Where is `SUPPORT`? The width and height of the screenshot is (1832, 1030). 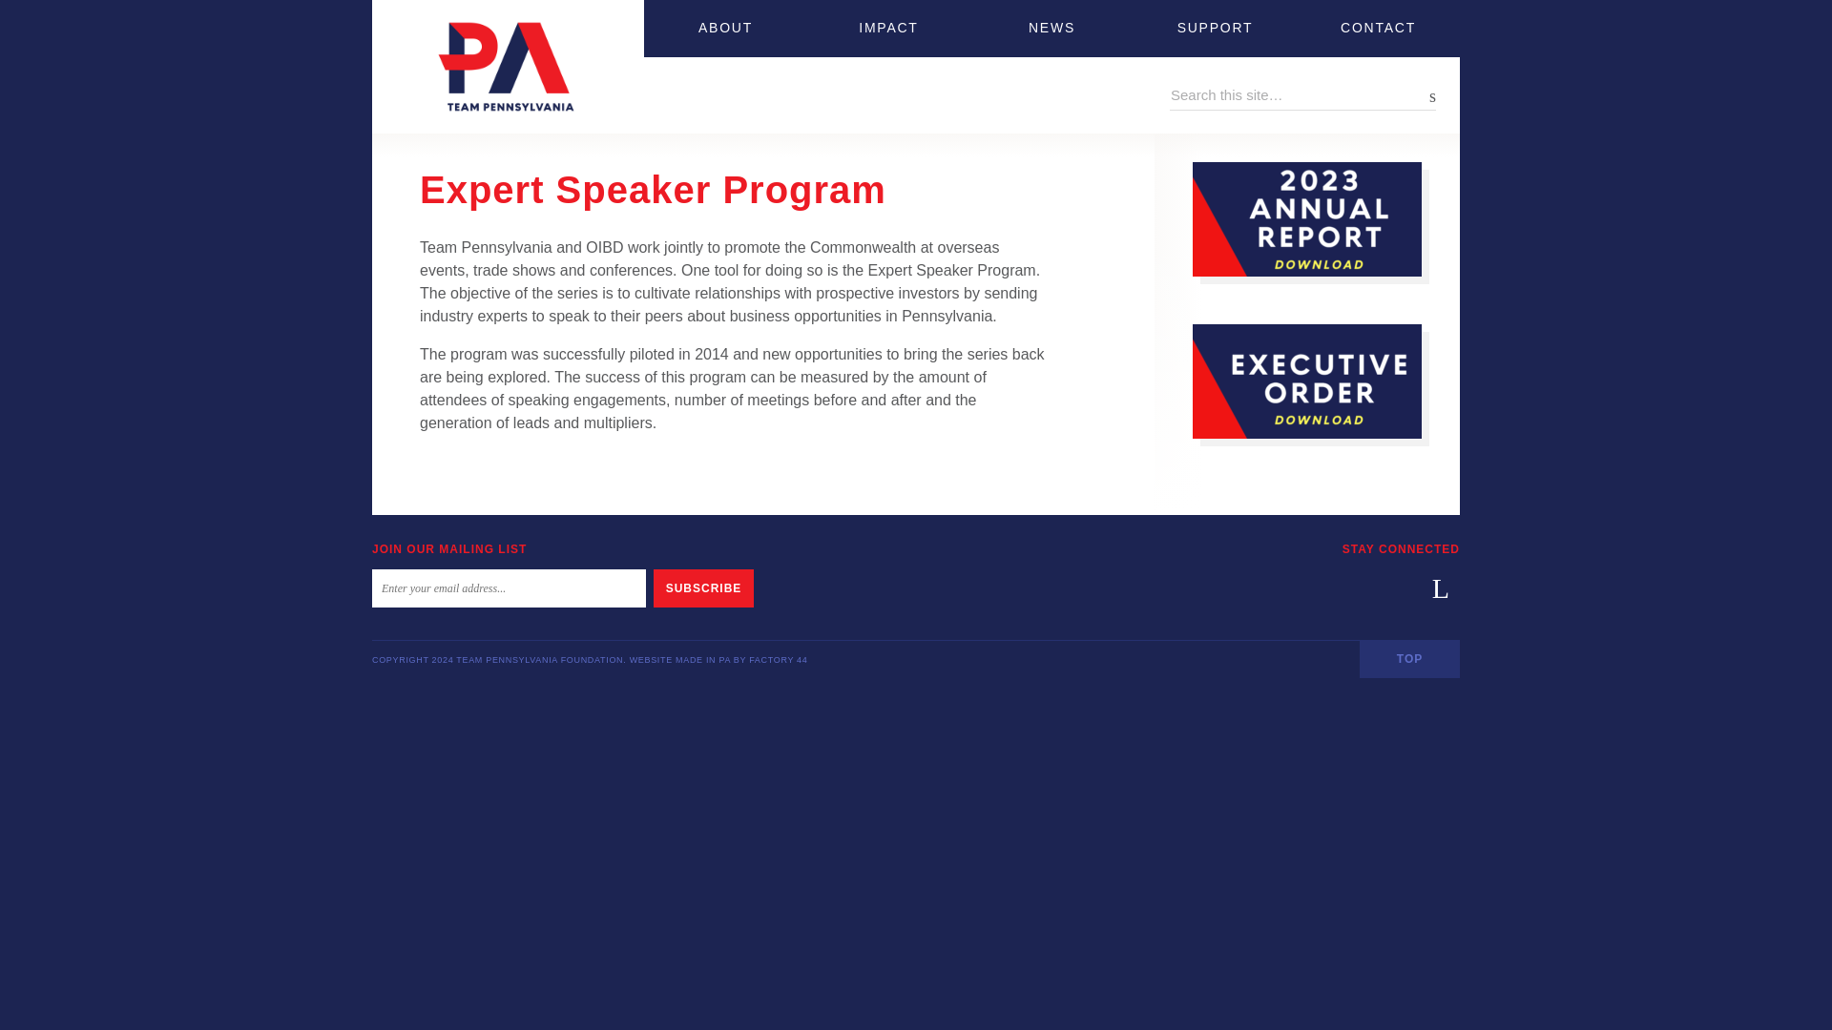
SUPPORT is located at coordinates (1216, 29).